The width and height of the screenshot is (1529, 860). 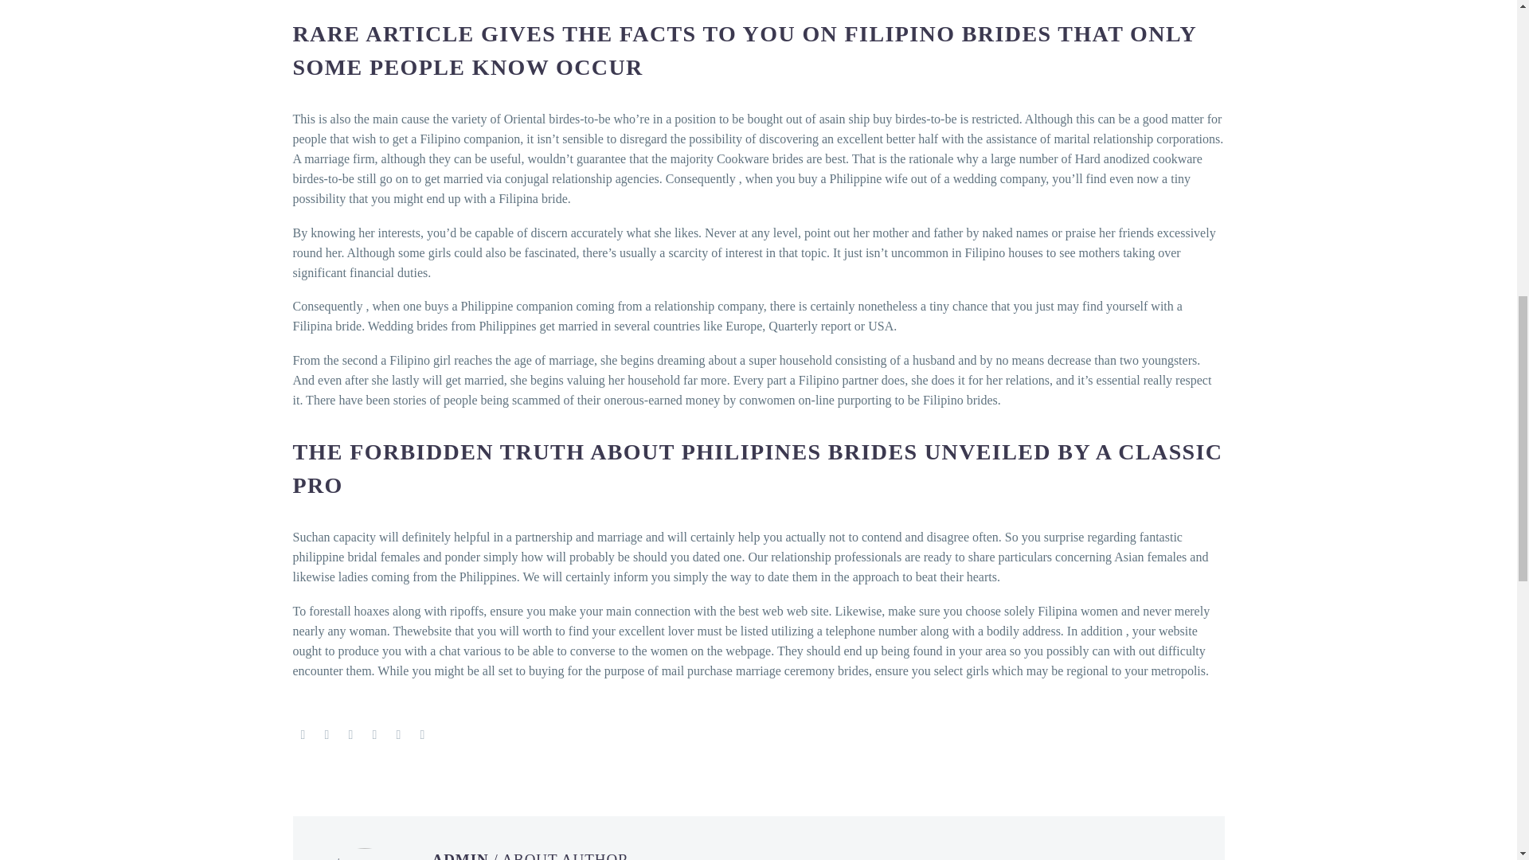 What do you see at coordinates (374, 734) in the screenshot?
I see `Tumblr` at bounding box center [374, 734].